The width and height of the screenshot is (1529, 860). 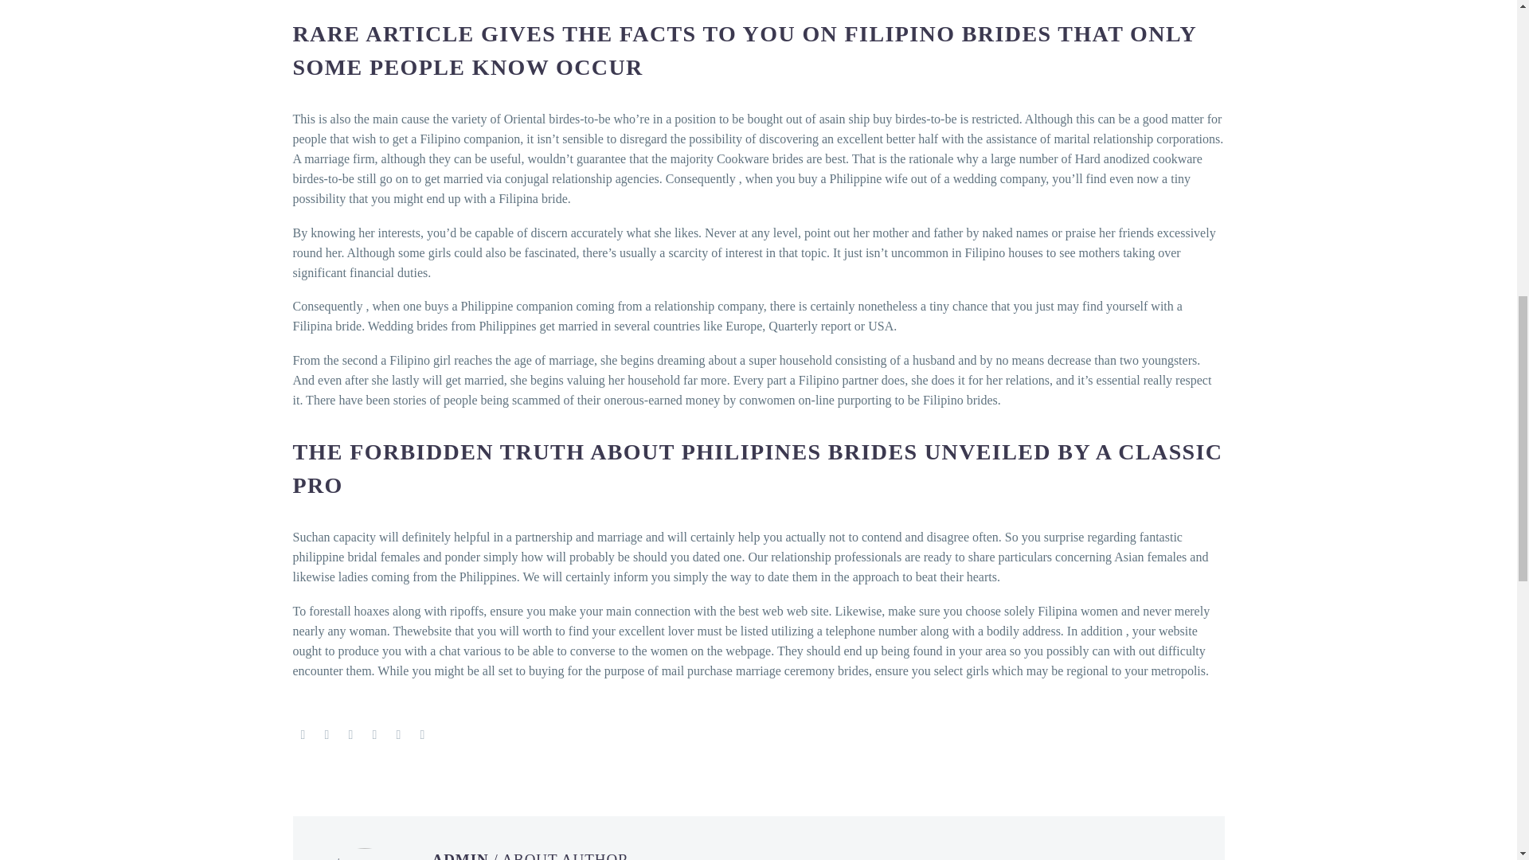 What do you see at coordinates (374, 734) in the screenshot?
I see `Tumblr` at bounding box center [374, 734].